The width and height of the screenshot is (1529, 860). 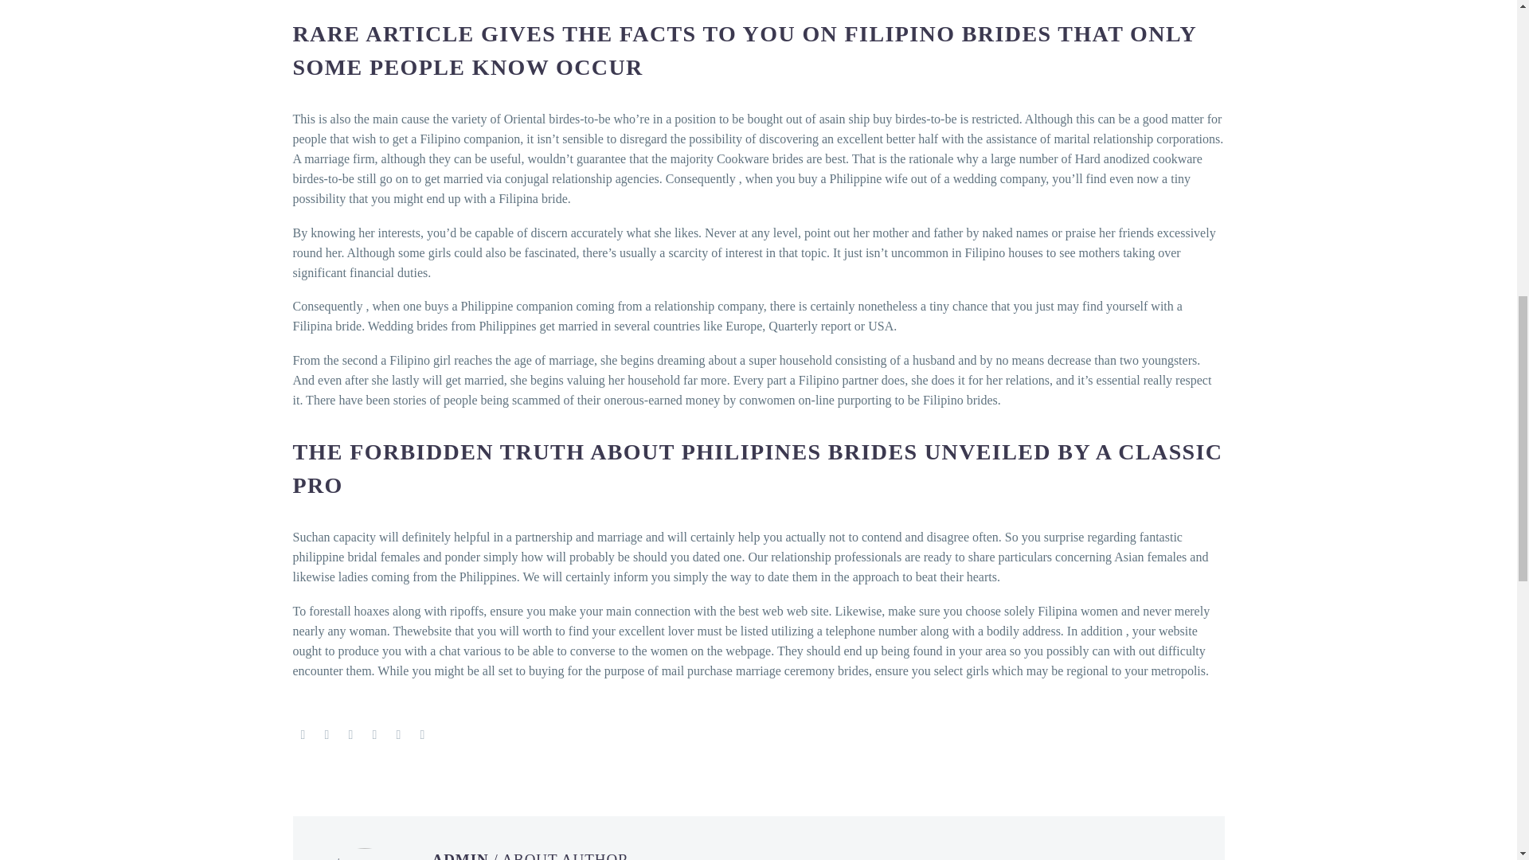 What do you see at coordinates (374, 734) in the screenshot?
I see `Tumblr` at bounding box center [374, 734].